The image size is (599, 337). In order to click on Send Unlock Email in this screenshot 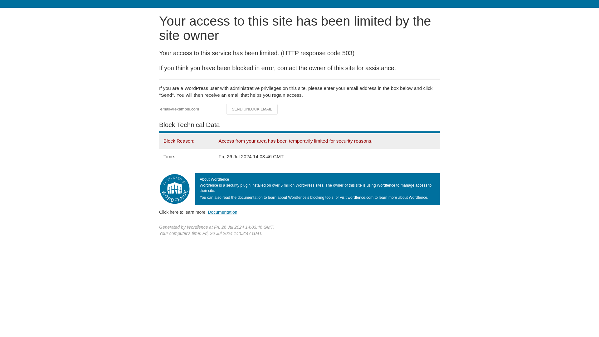, I will do `click(252, 109)`.